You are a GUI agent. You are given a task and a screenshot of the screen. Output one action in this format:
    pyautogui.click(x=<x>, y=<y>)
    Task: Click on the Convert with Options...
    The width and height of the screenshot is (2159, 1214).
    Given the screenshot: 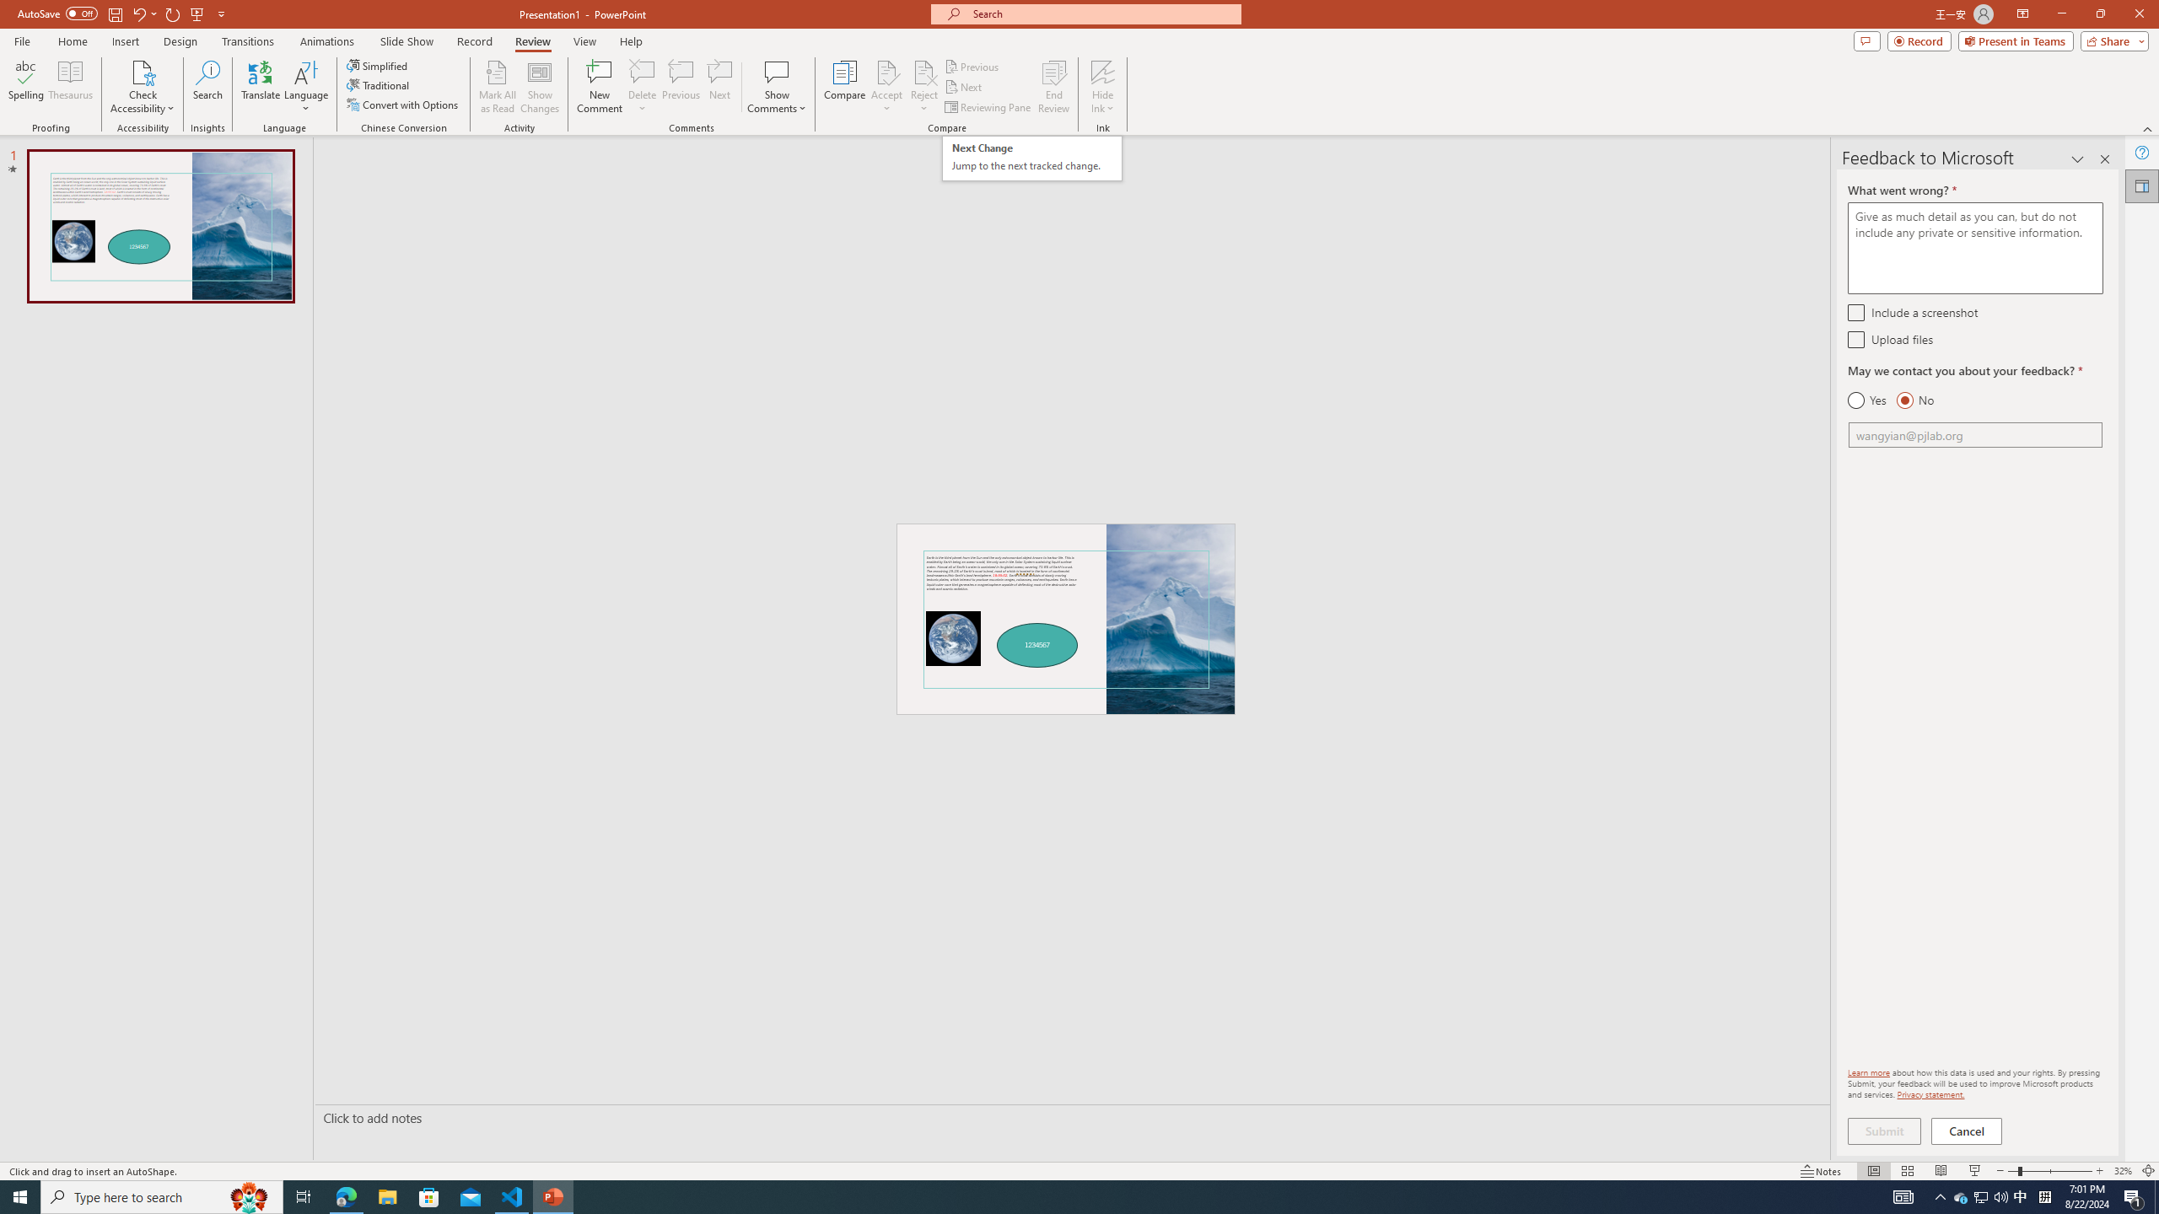 What is the action you would take?
    pyautogui.click(x=403, y=105)
    